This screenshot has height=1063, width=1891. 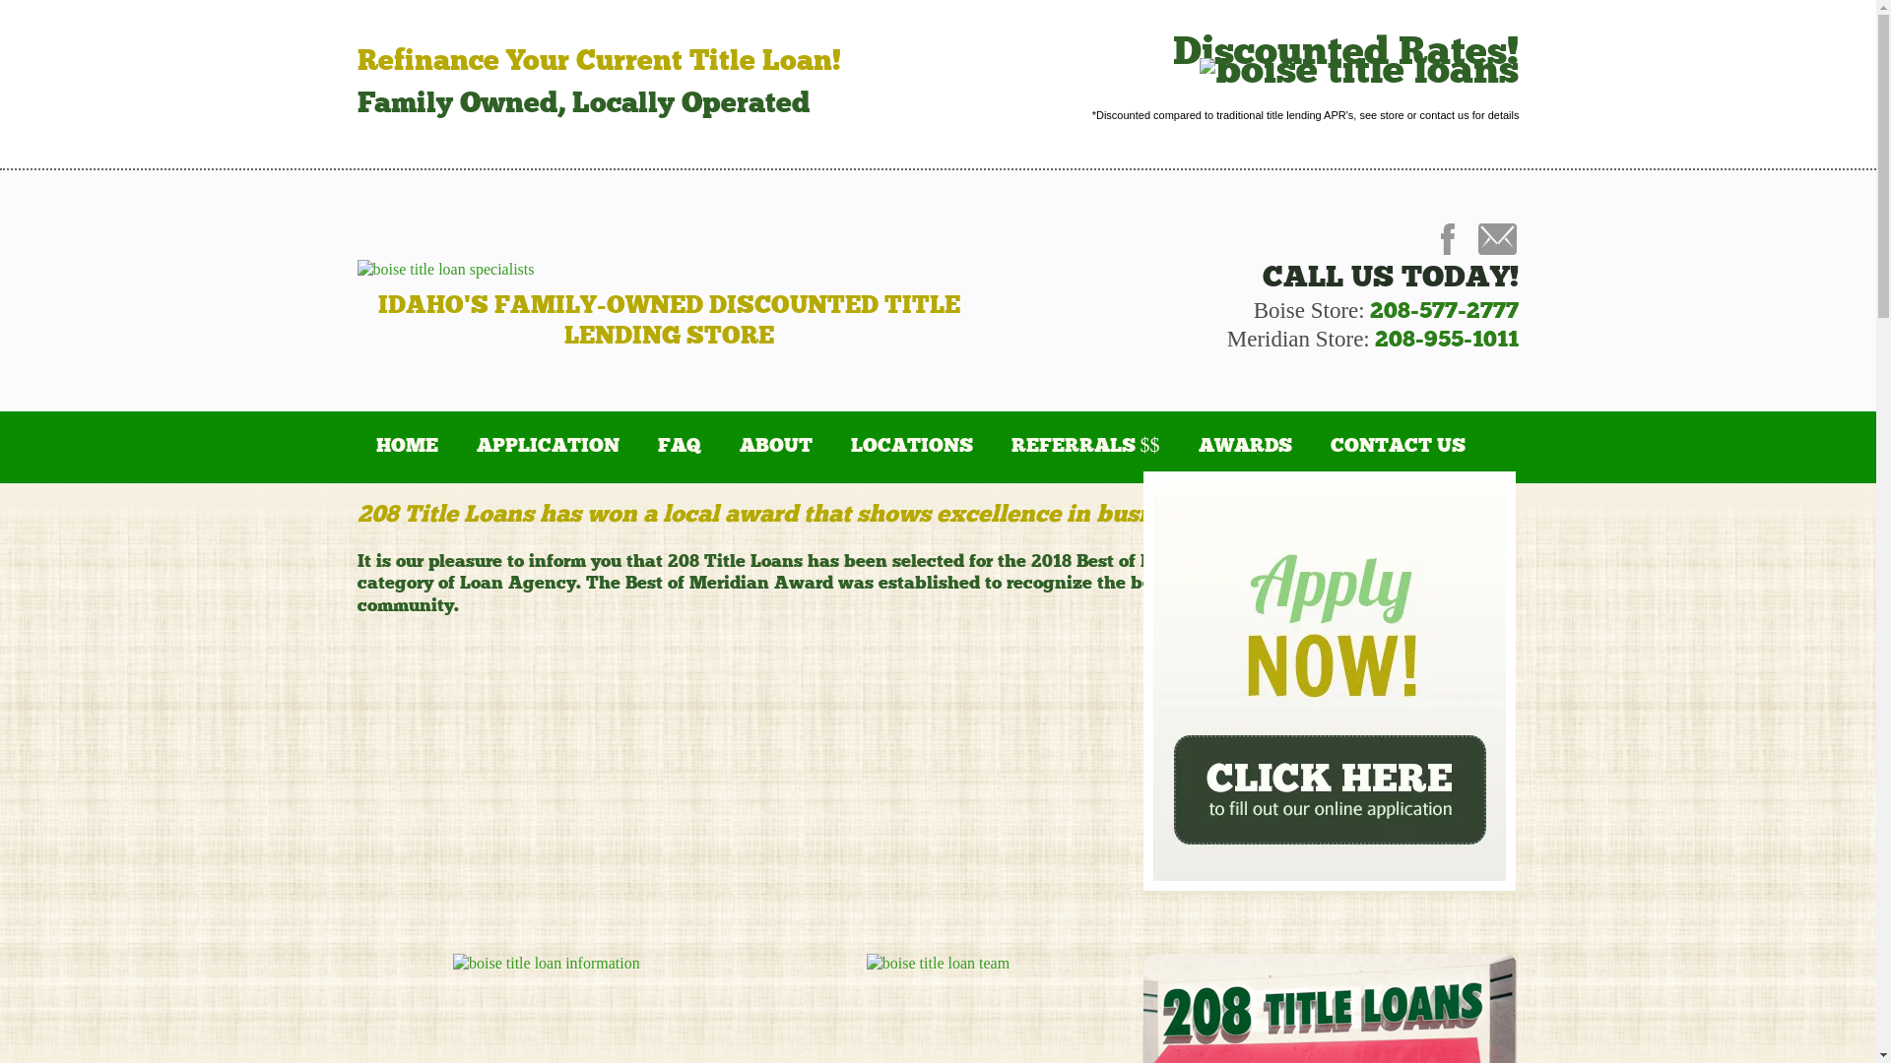 What do you see at coordinates (912, 448) in the screenshot?
I see `LOCATIONS` at bounding box center [912, 448].